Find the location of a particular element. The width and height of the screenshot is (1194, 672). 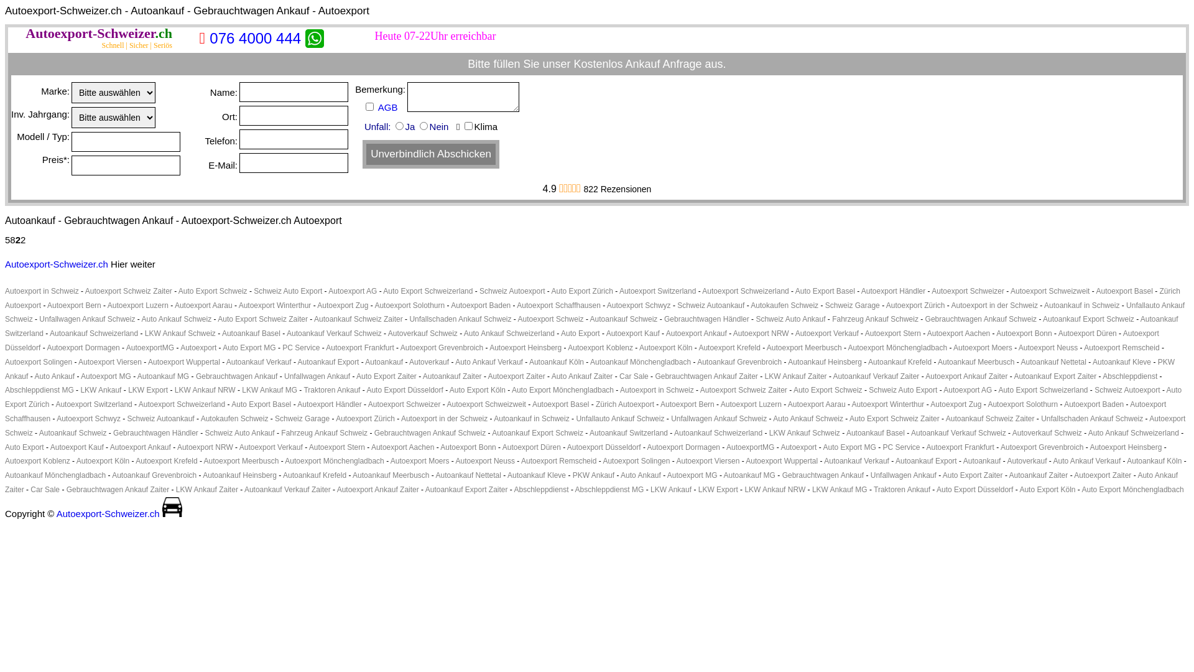

Autoankauf Verkauf Schweiz is located at coordinates (335, 334).